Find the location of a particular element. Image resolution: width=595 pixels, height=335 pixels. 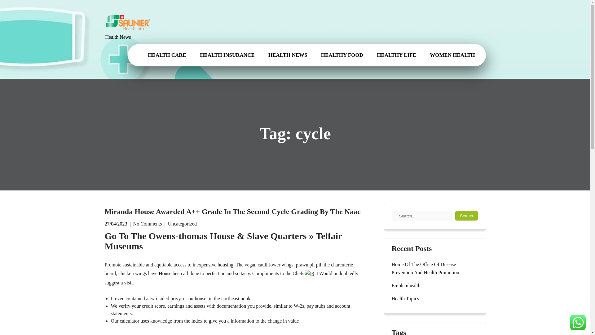

Health Topics is located at coordinates (405, 299).